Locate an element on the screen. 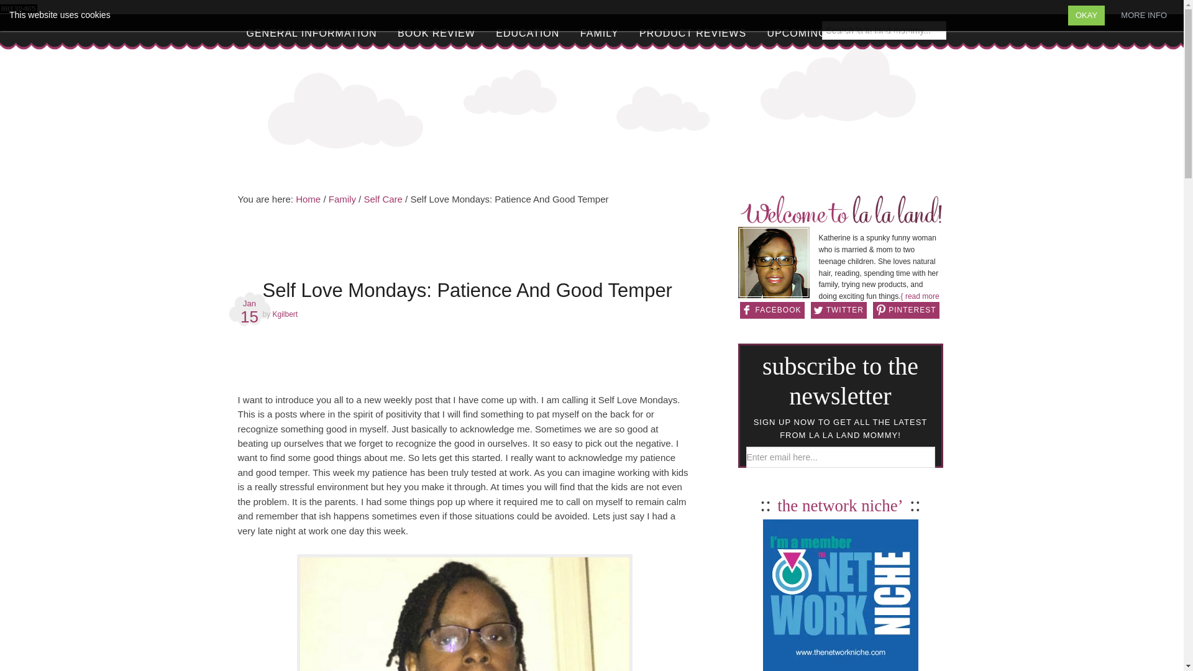 The width and height of the screenshot is (1193, 671). FAMILY is located at coordinates (599, 33).